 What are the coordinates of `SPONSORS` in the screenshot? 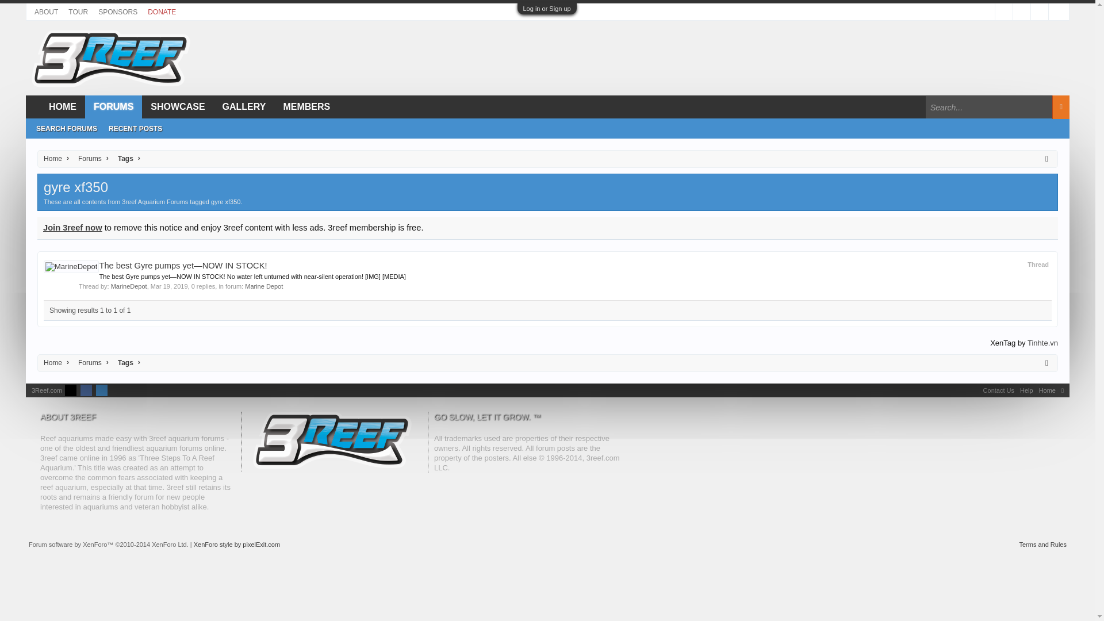 It's located at (117, 11).